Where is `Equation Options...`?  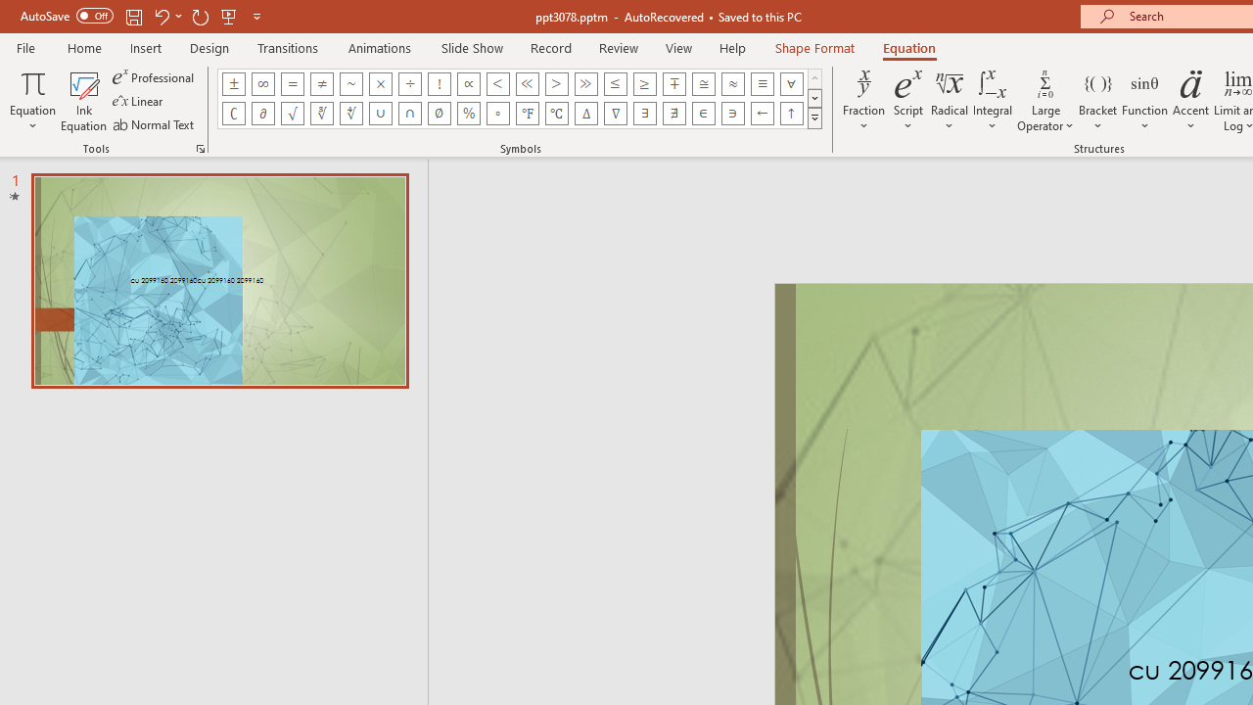 Equation Options... is located at coordinates (200, 149).